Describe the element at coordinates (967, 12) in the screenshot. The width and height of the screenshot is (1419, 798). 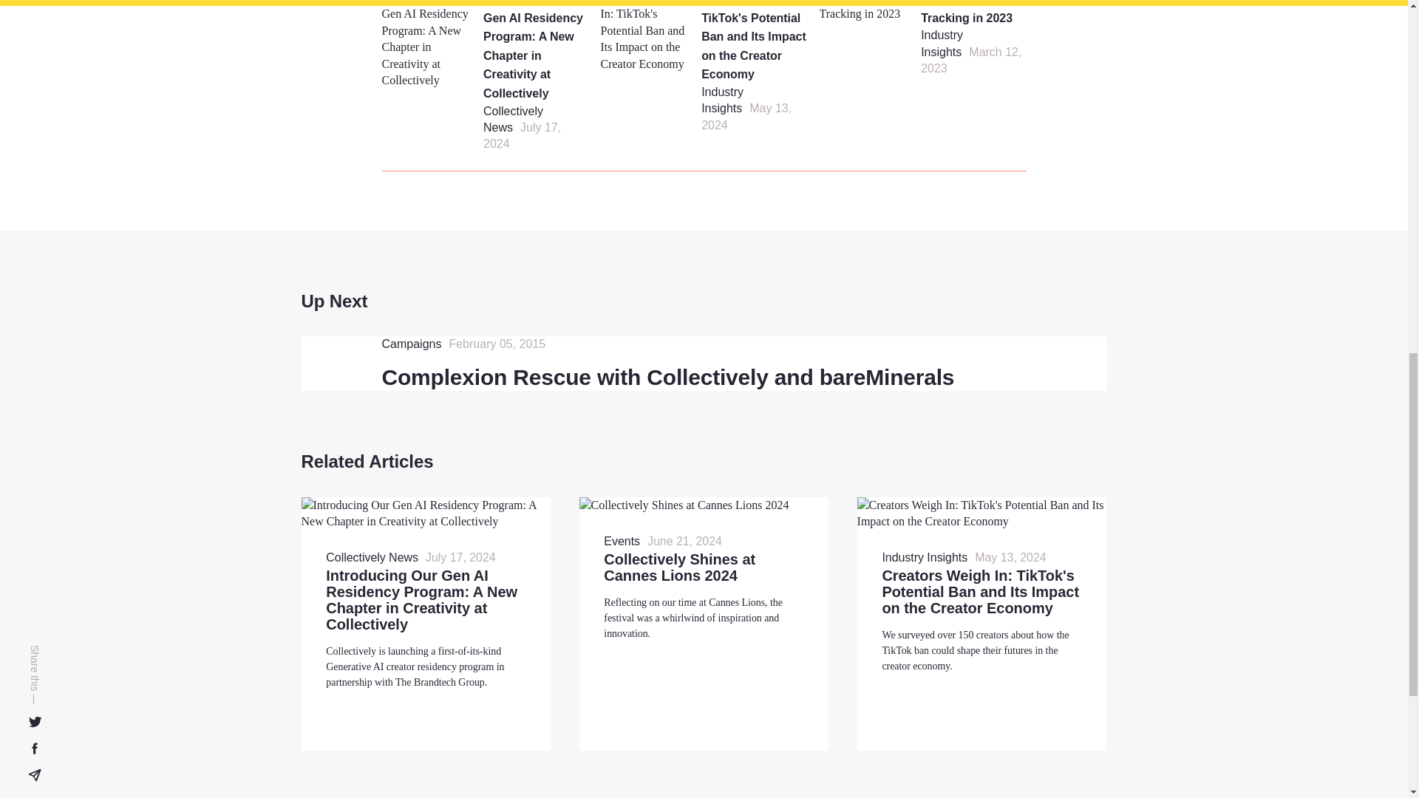
I see `Trends We're Tracking in 2023` at that location.